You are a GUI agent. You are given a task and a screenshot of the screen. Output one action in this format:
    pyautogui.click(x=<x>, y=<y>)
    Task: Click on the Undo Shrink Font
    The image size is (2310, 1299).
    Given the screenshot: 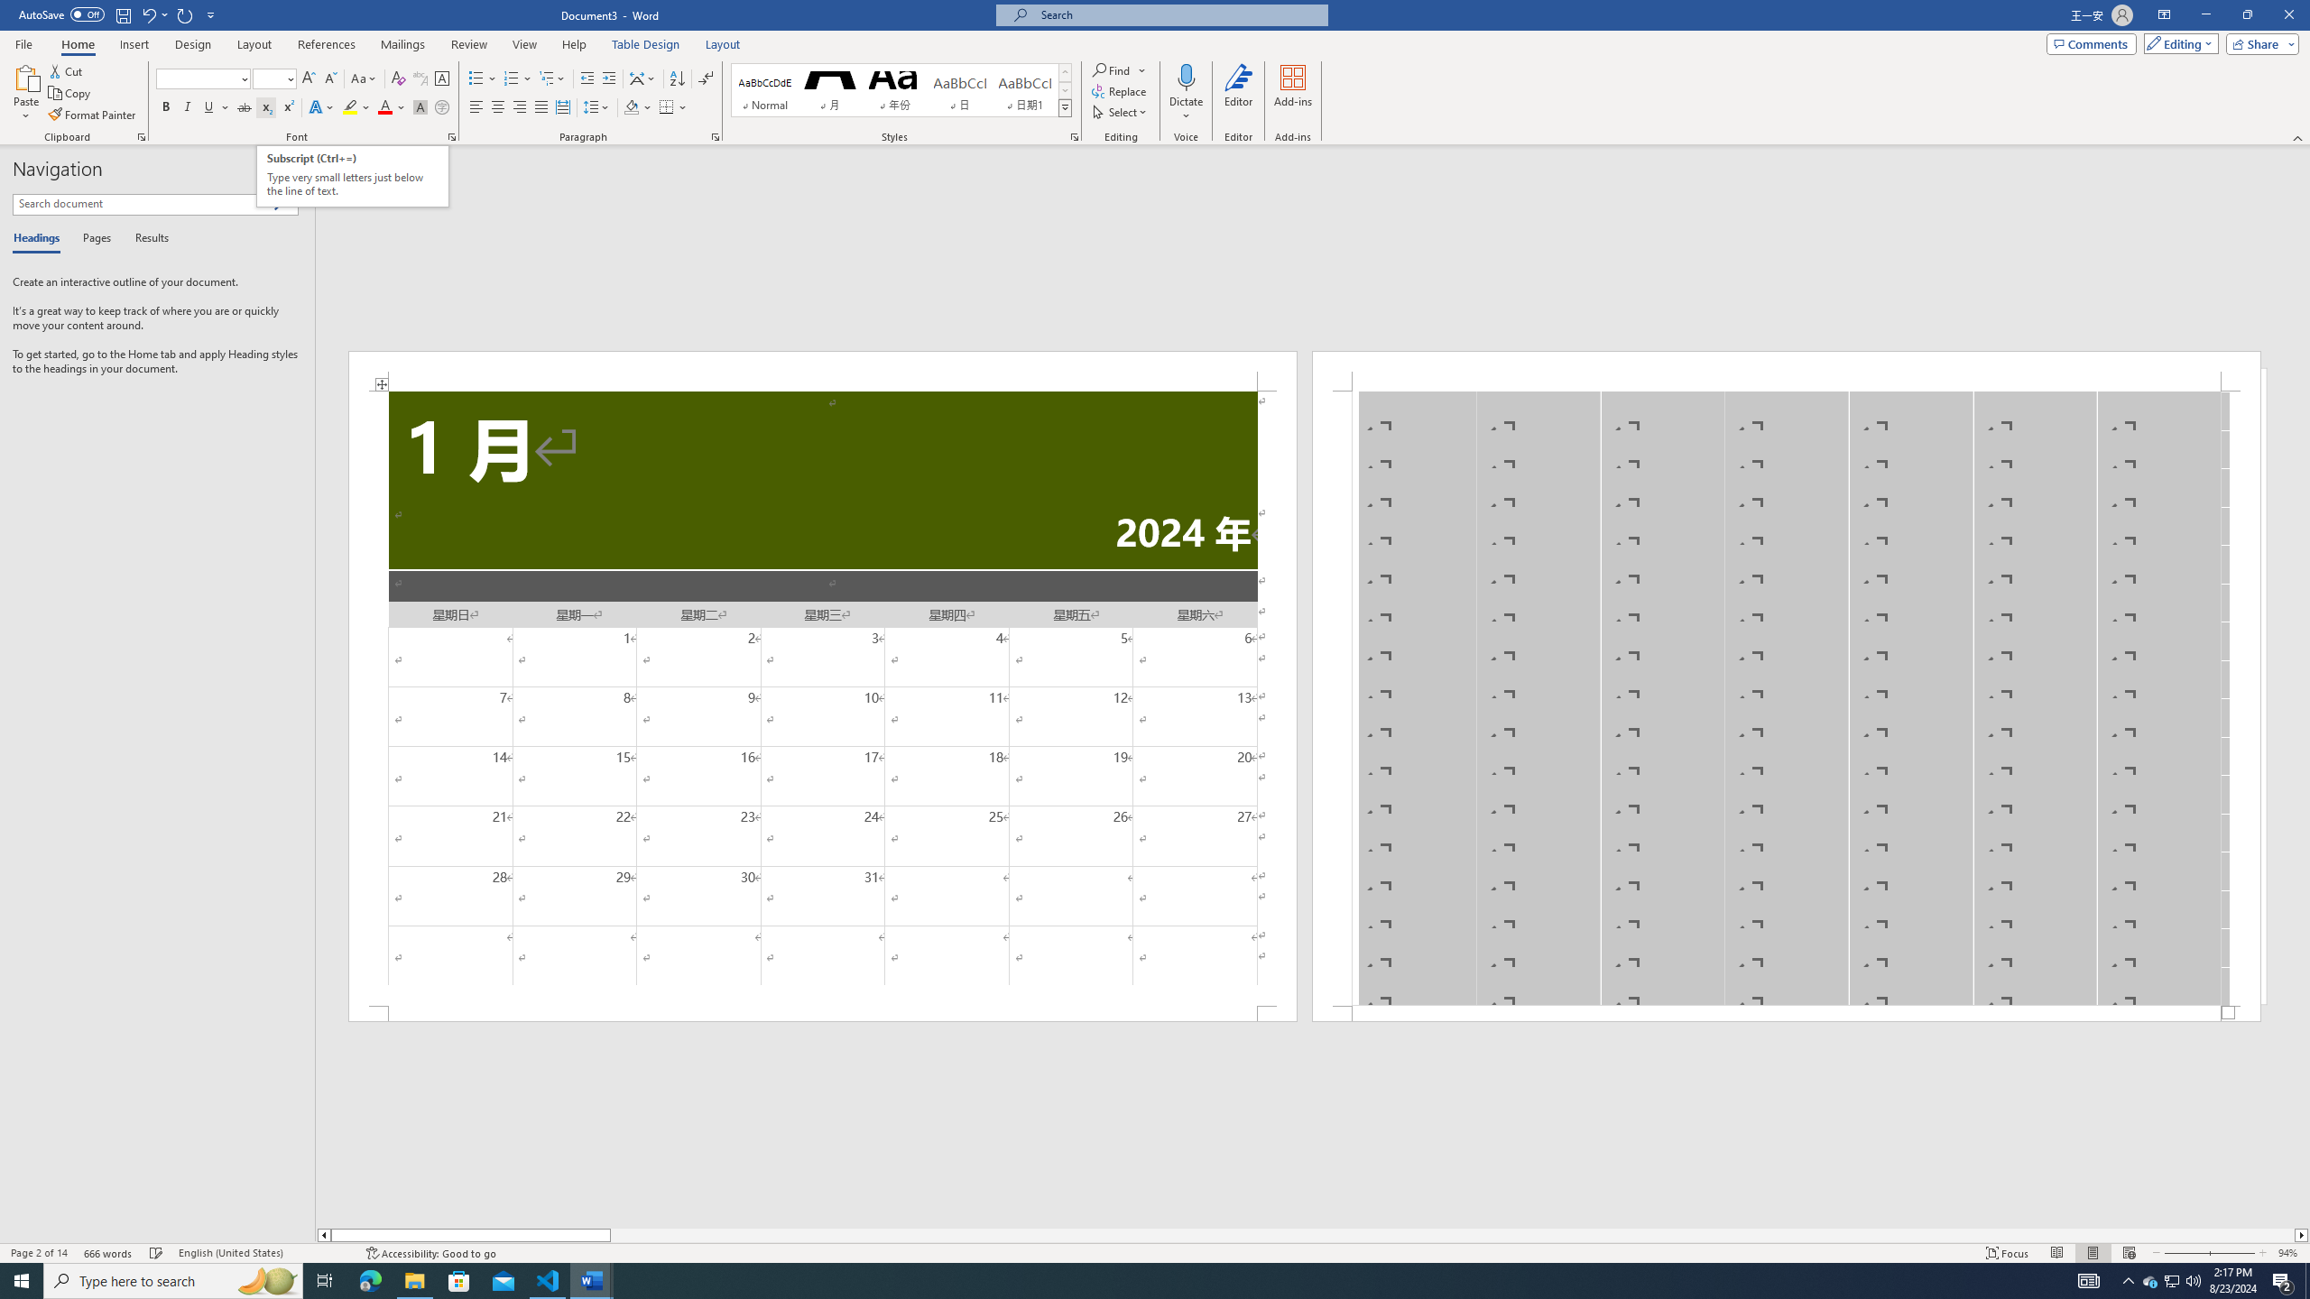 What is the action you would take?
    pyautogui.click(x=153, y=14)
    